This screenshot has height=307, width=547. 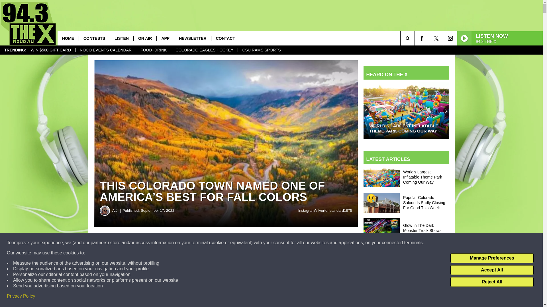 What do you see at coordinates (225, 38) in the screenshot?
I see `CONTACT` at bounding box center [225, 38].